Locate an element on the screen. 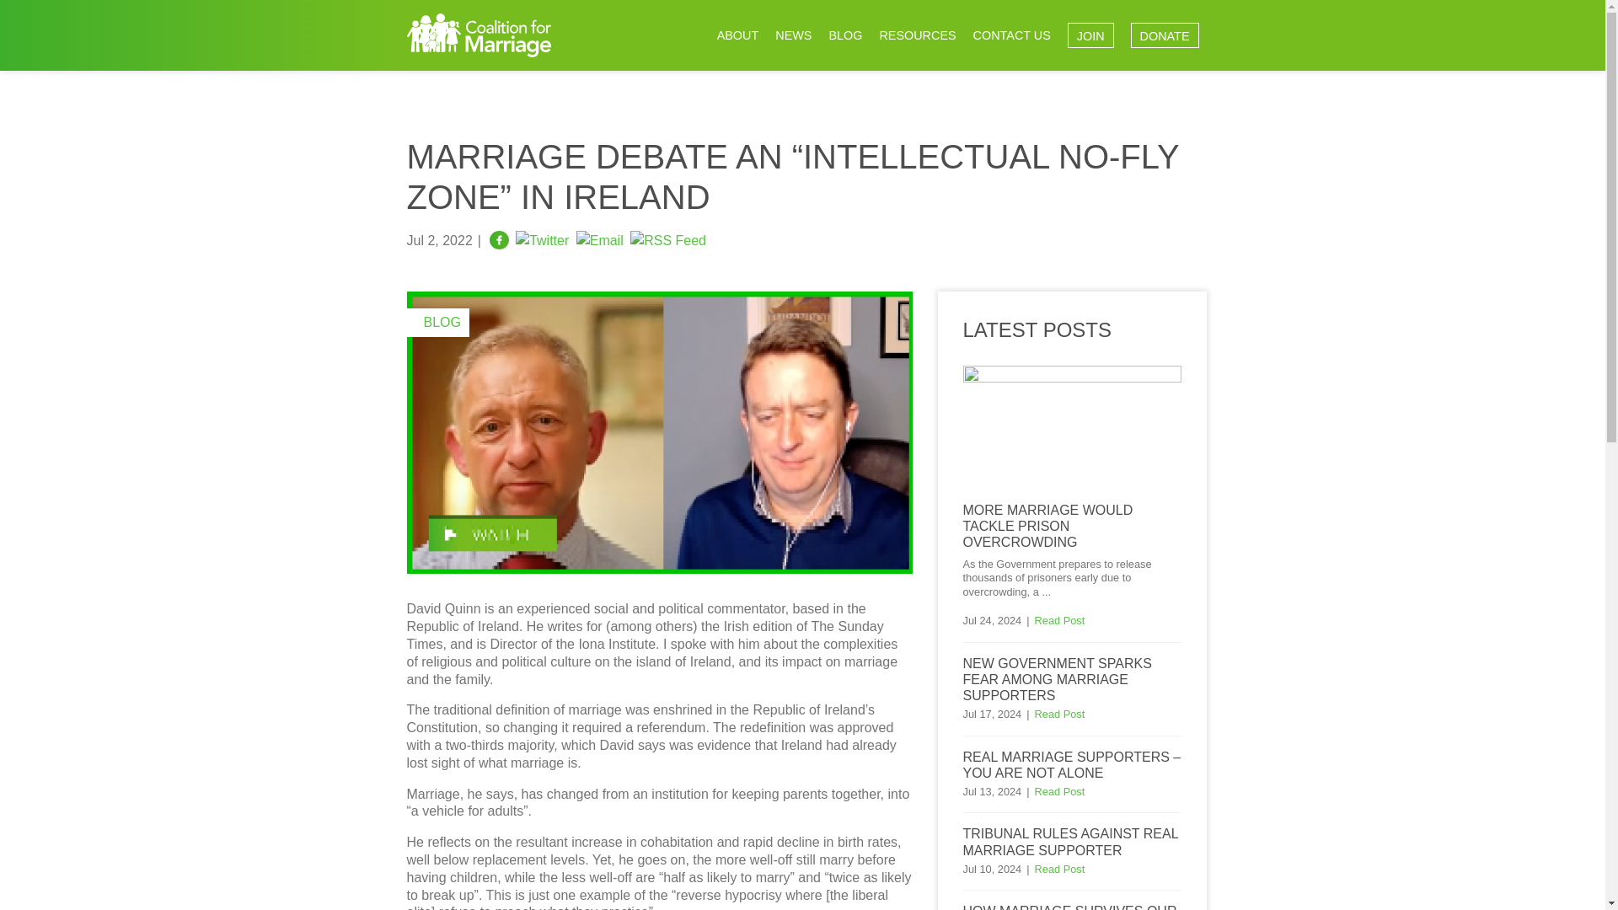 The height and width of the screenshot is (910, 1618). BLOG is located at coordinates (844, 35).